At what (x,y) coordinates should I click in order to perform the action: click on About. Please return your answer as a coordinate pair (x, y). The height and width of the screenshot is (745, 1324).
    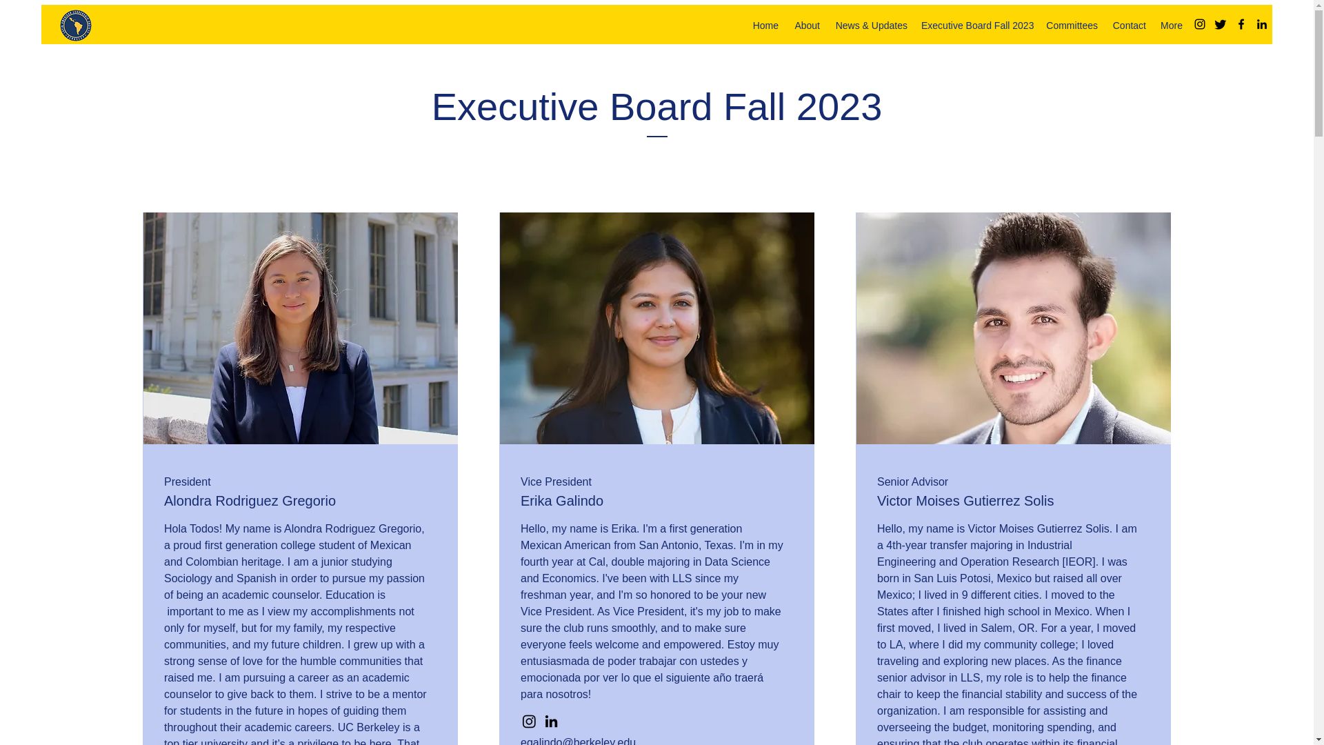
    Looking at the image, I should click on (805, 25).